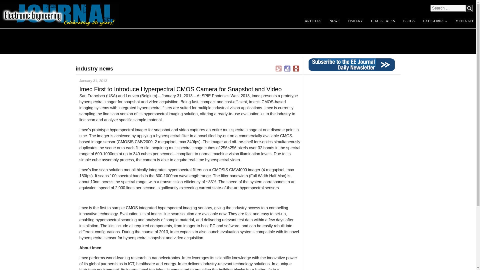 This screenshot has height=270, width=480. Describe the element at coordinates (383, 21) in the screenshot. I see `CHALK TALKS` at that location.